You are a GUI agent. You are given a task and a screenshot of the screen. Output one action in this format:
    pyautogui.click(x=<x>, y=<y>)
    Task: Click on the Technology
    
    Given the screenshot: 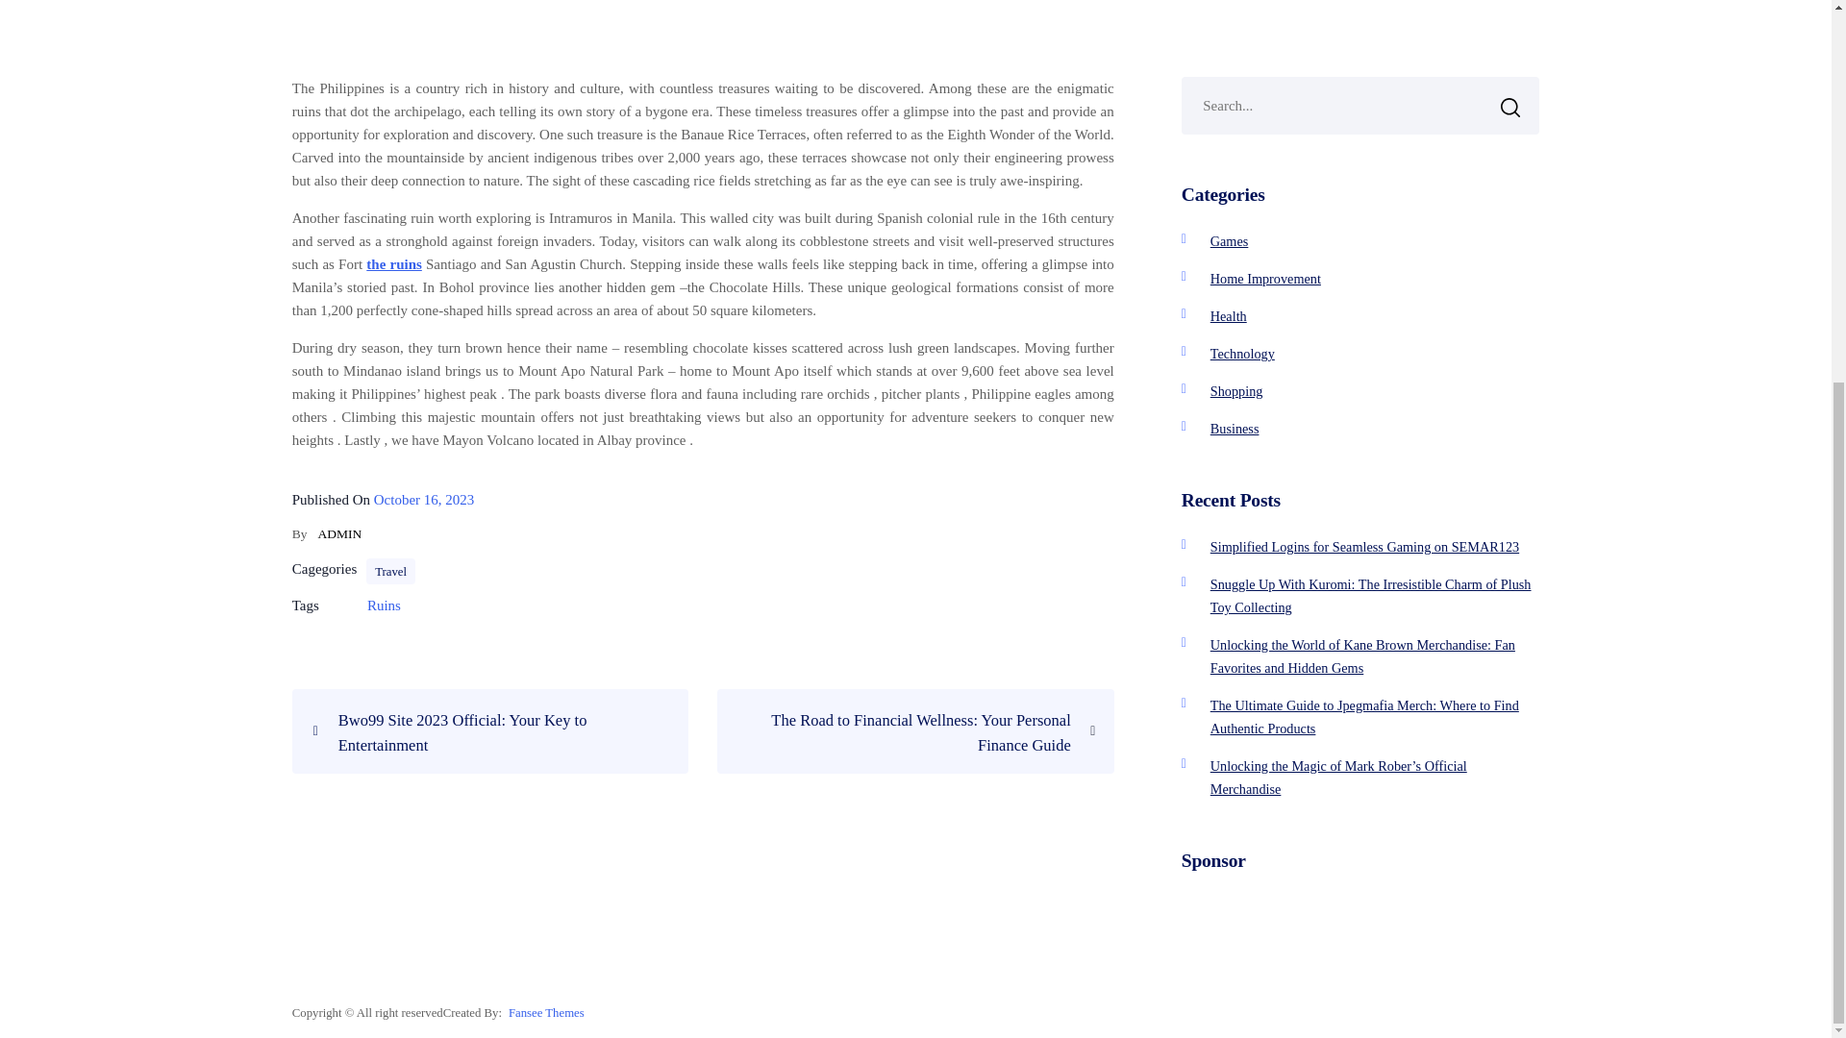 What is the action you would take?
    pyautogui.click(x=1242, y=353)
    